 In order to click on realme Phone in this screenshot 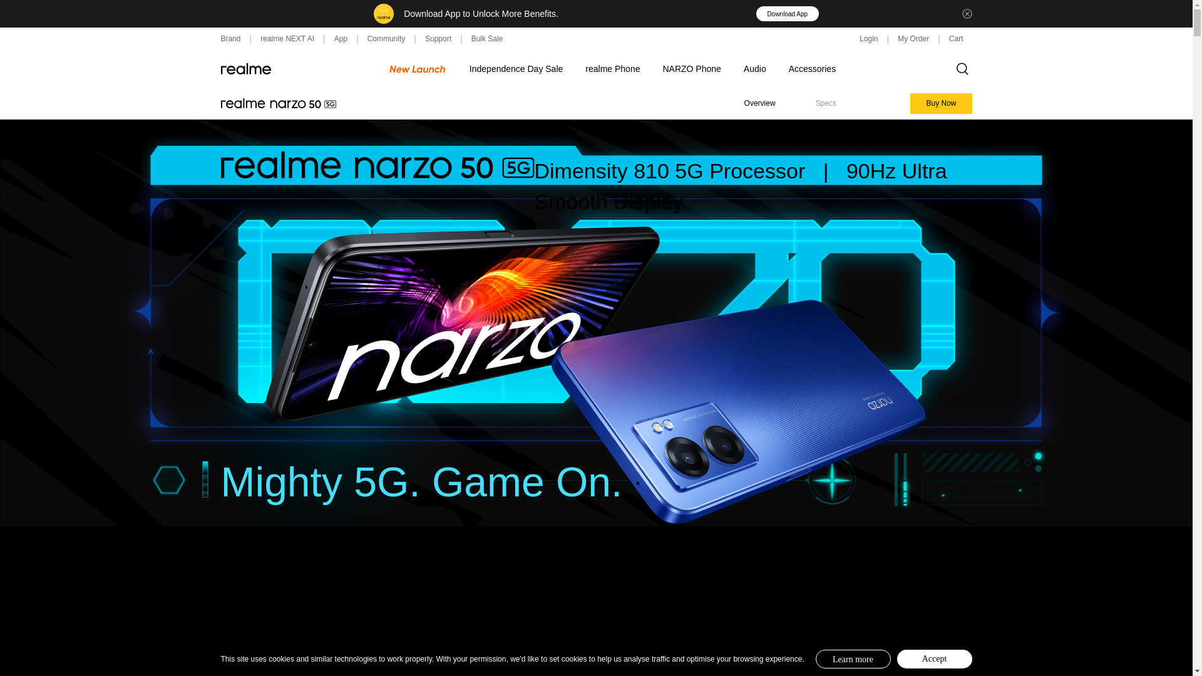, I will do `click(612, 68)`.